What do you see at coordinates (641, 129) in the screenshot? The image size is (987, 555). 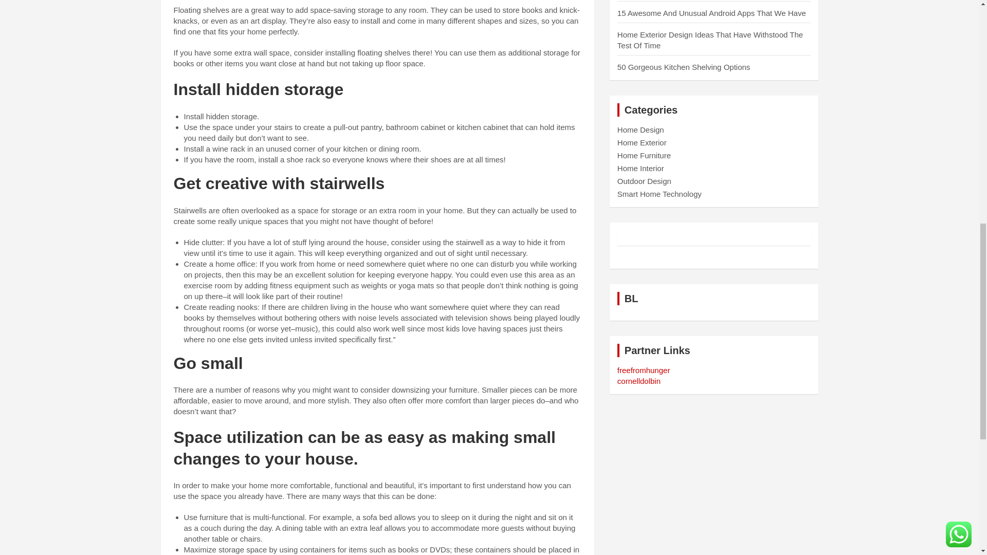 I see `Home Design` at bounding box center [641, 129].